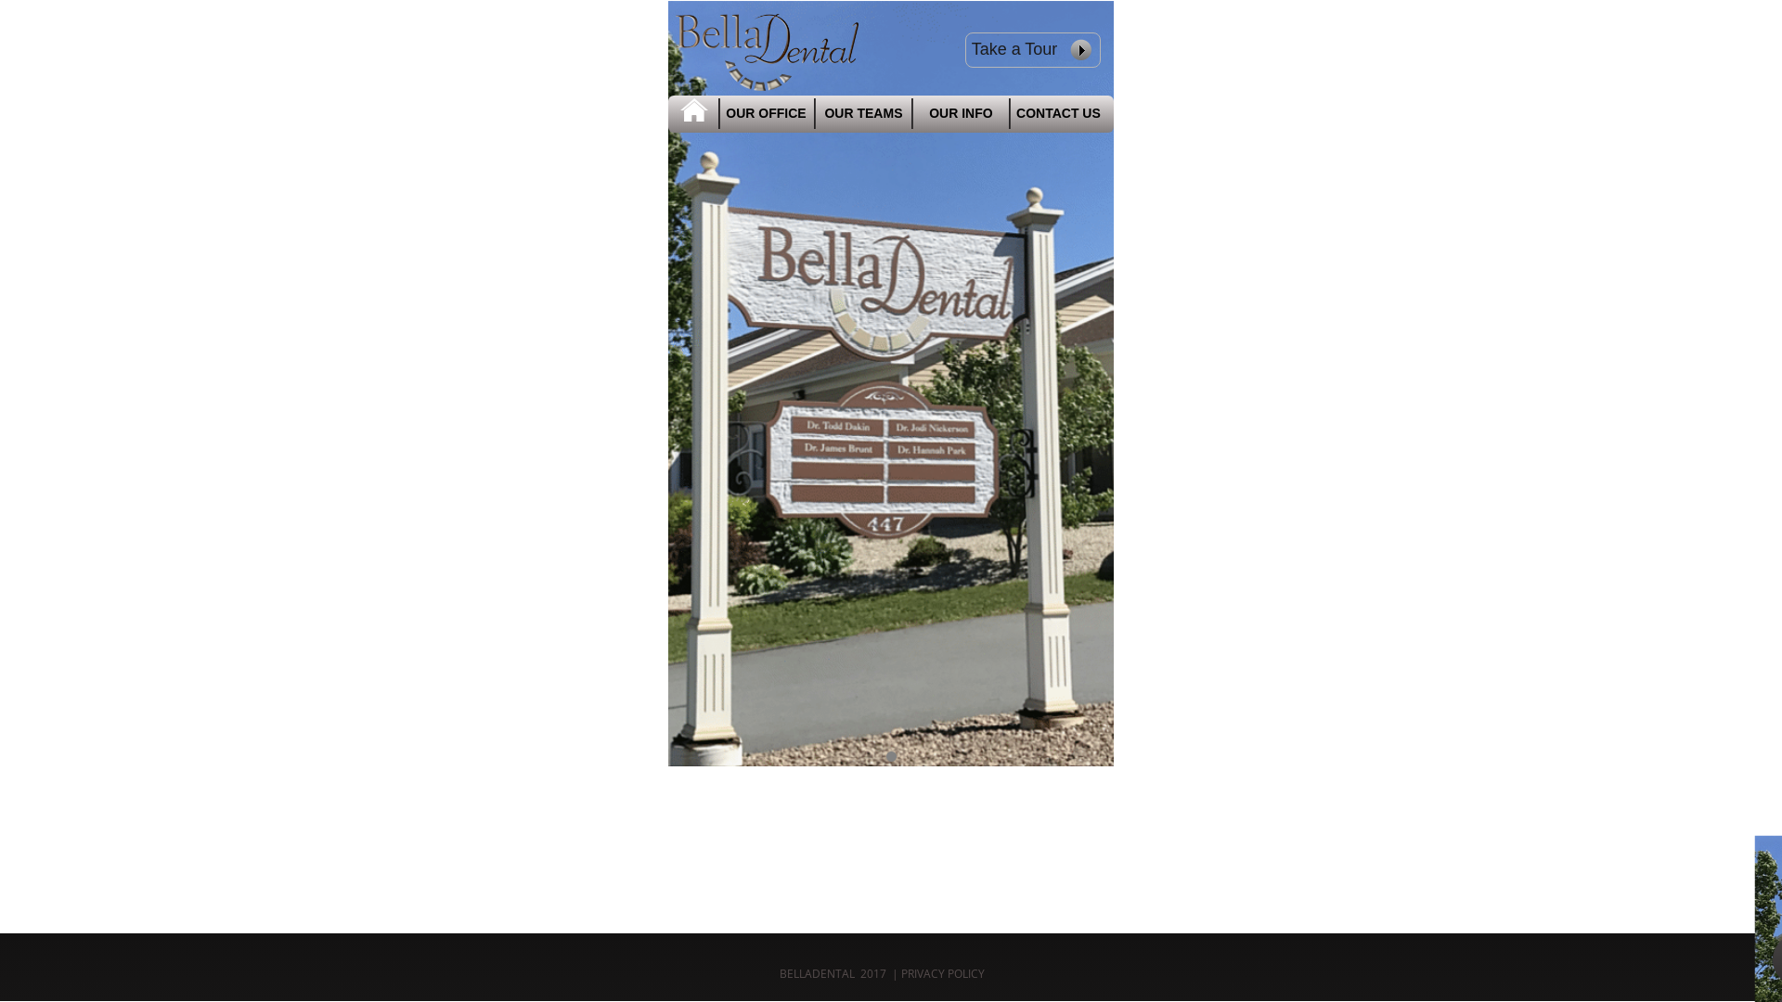 The image size is (1782, 1002). What do you see at coordinates (840, 963) in the screenshot?
I see `PRIVACY POLICY` at bounding box center [840, 963].